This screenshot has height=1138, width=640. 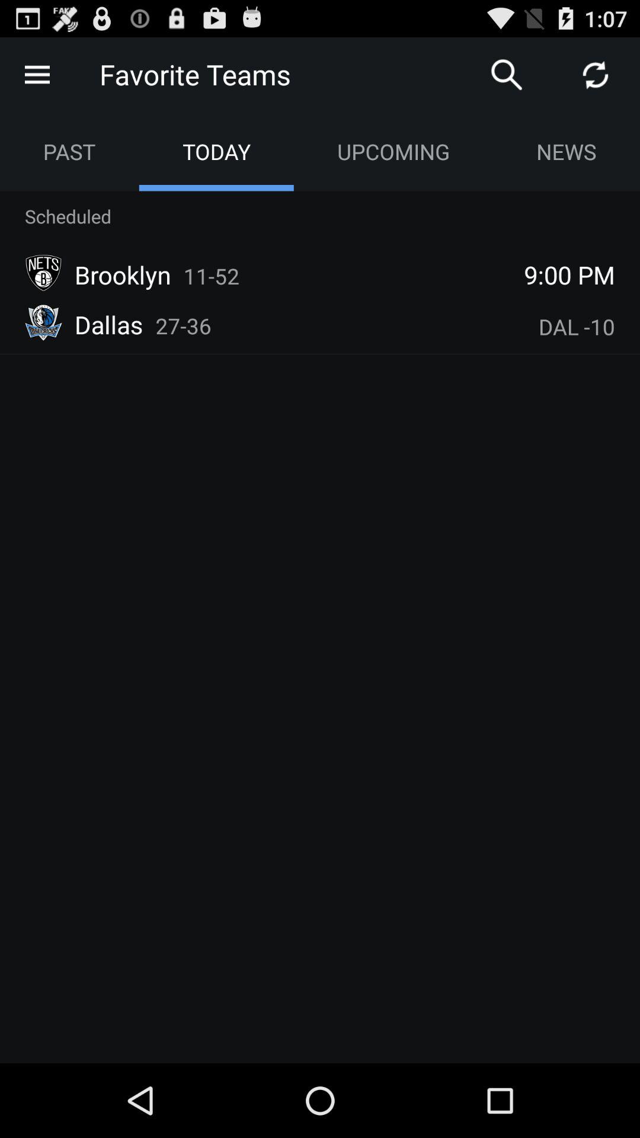 I want to click on tap icon next to the brooklyn, so click(x=211, y=276).